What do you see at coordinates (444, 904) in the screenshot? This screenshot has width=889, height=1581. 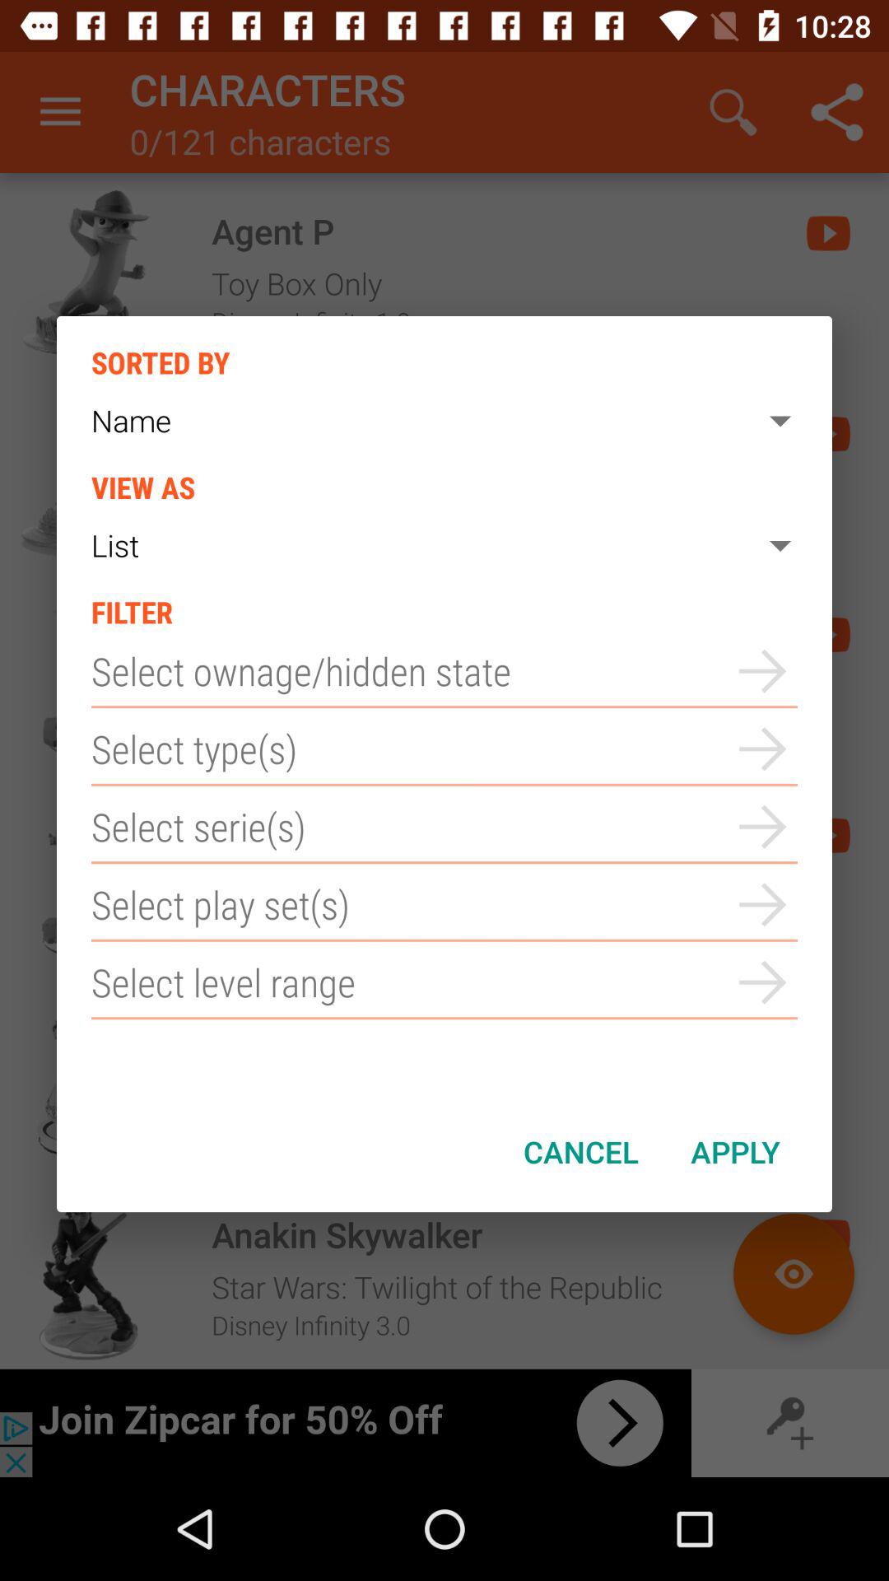 I see `search box` at bounding box center [444, 904].